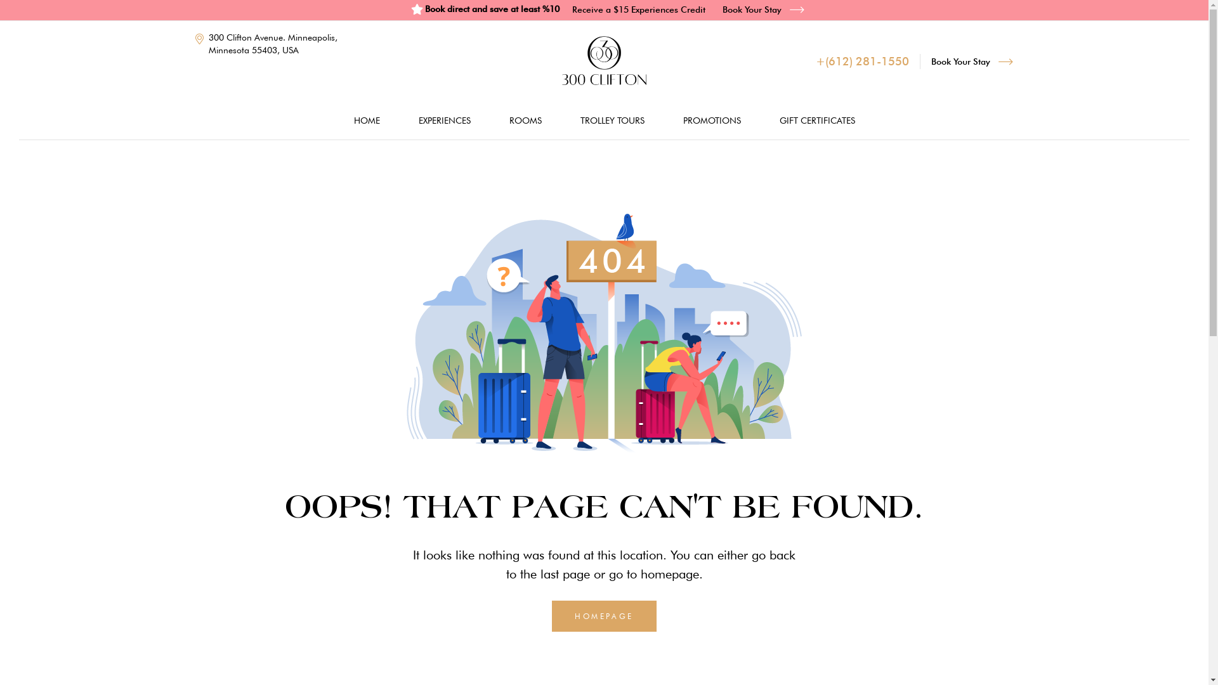  Describe the element at coordinates (863, 62) in the screenshot. I see `+(612) 281-1550` at that location.